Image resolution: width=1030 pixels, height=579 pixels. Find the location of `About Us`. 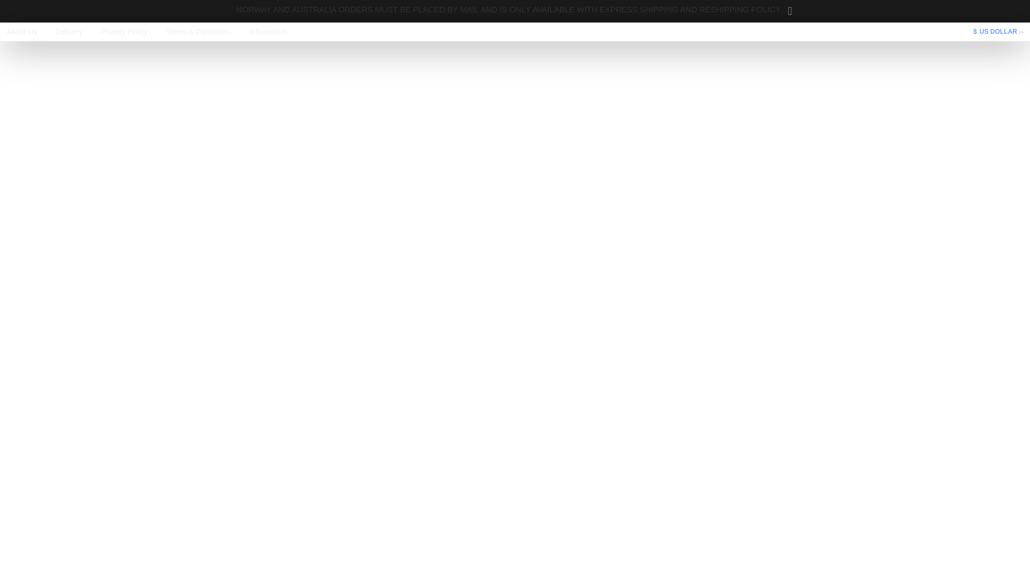

About Us is located at coordinates (21, 32).